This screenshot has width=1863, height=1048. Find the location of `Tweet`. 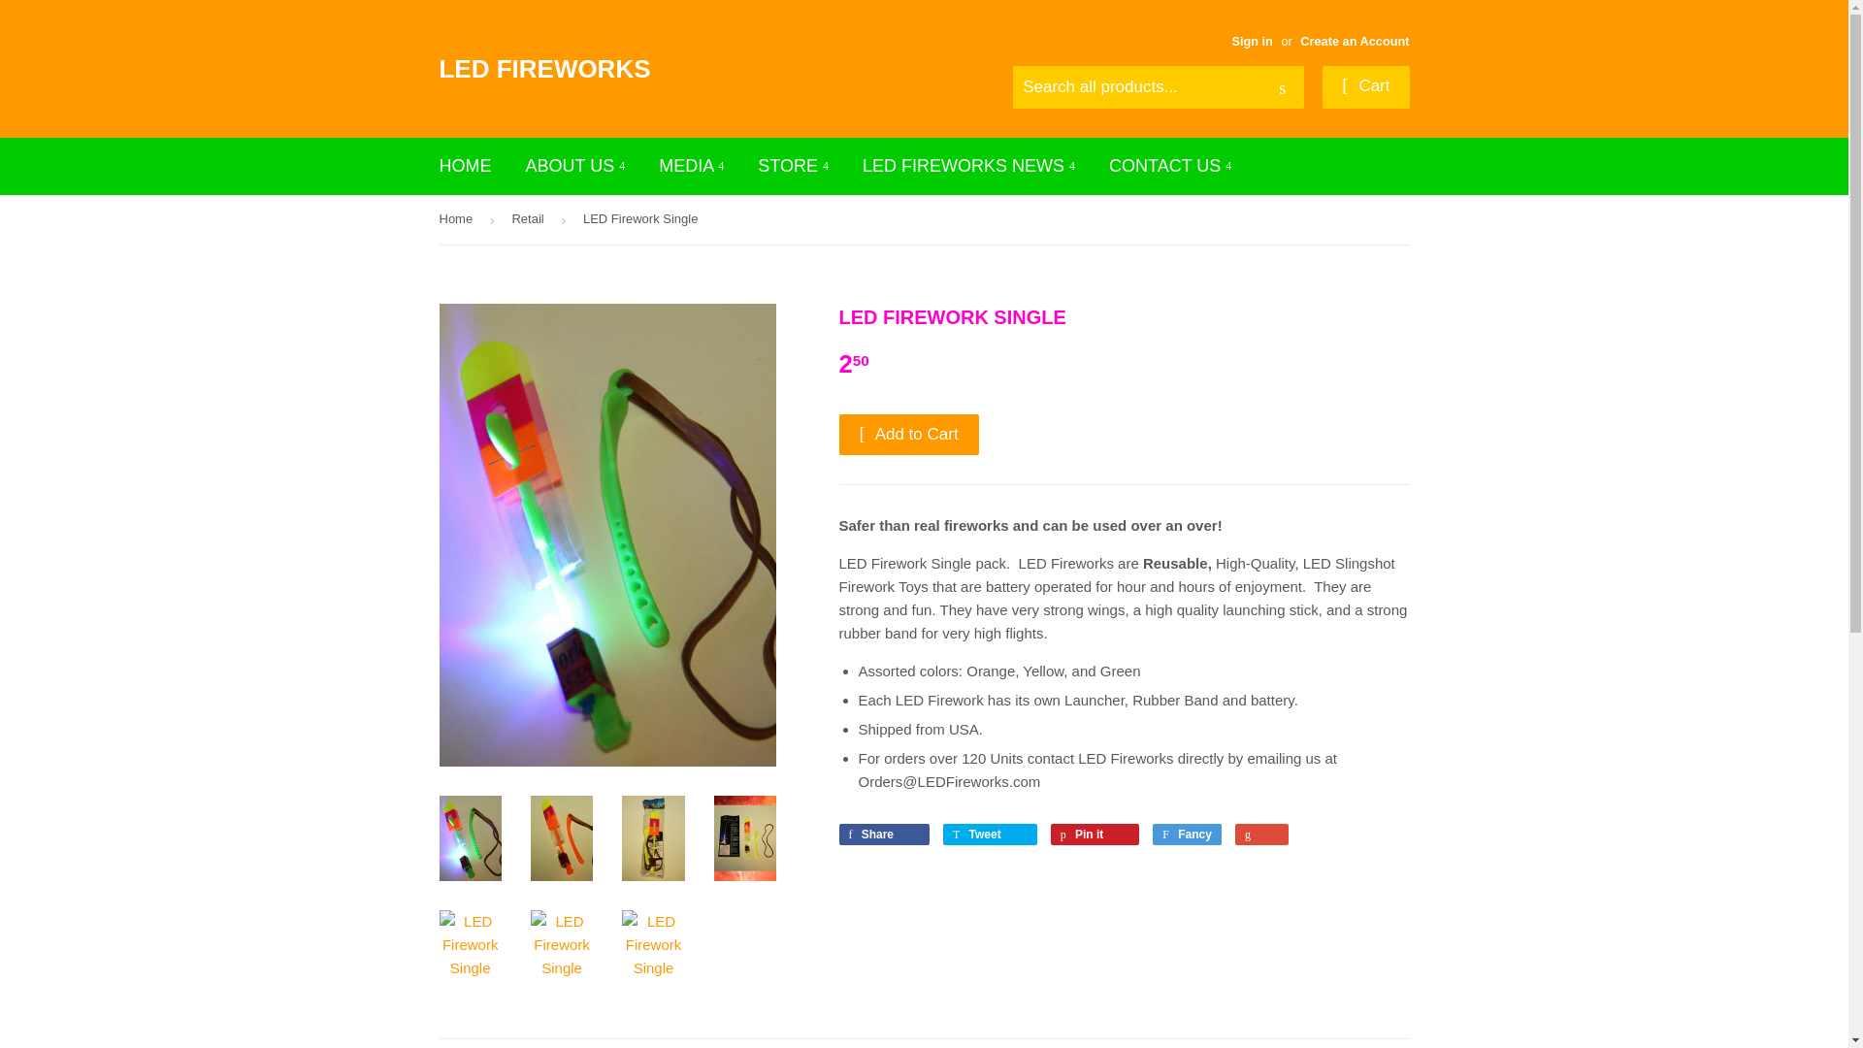

Tweet is located at coordinates (990, 834).